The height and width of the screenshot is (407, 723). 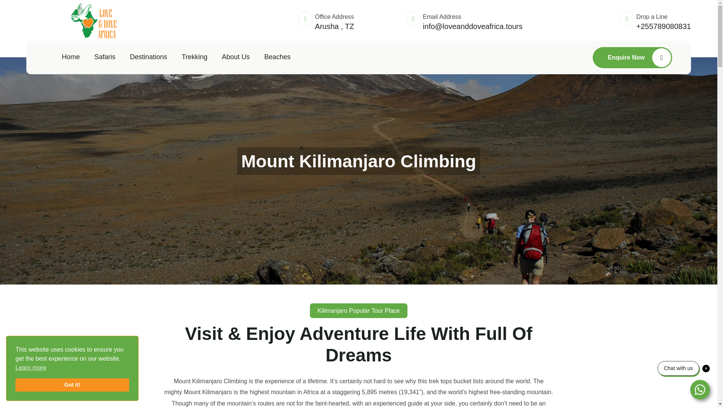 What do you see at coordinates (72, 385) in the screenshot?
I see `Got it!` at bounding box center [72, 385].